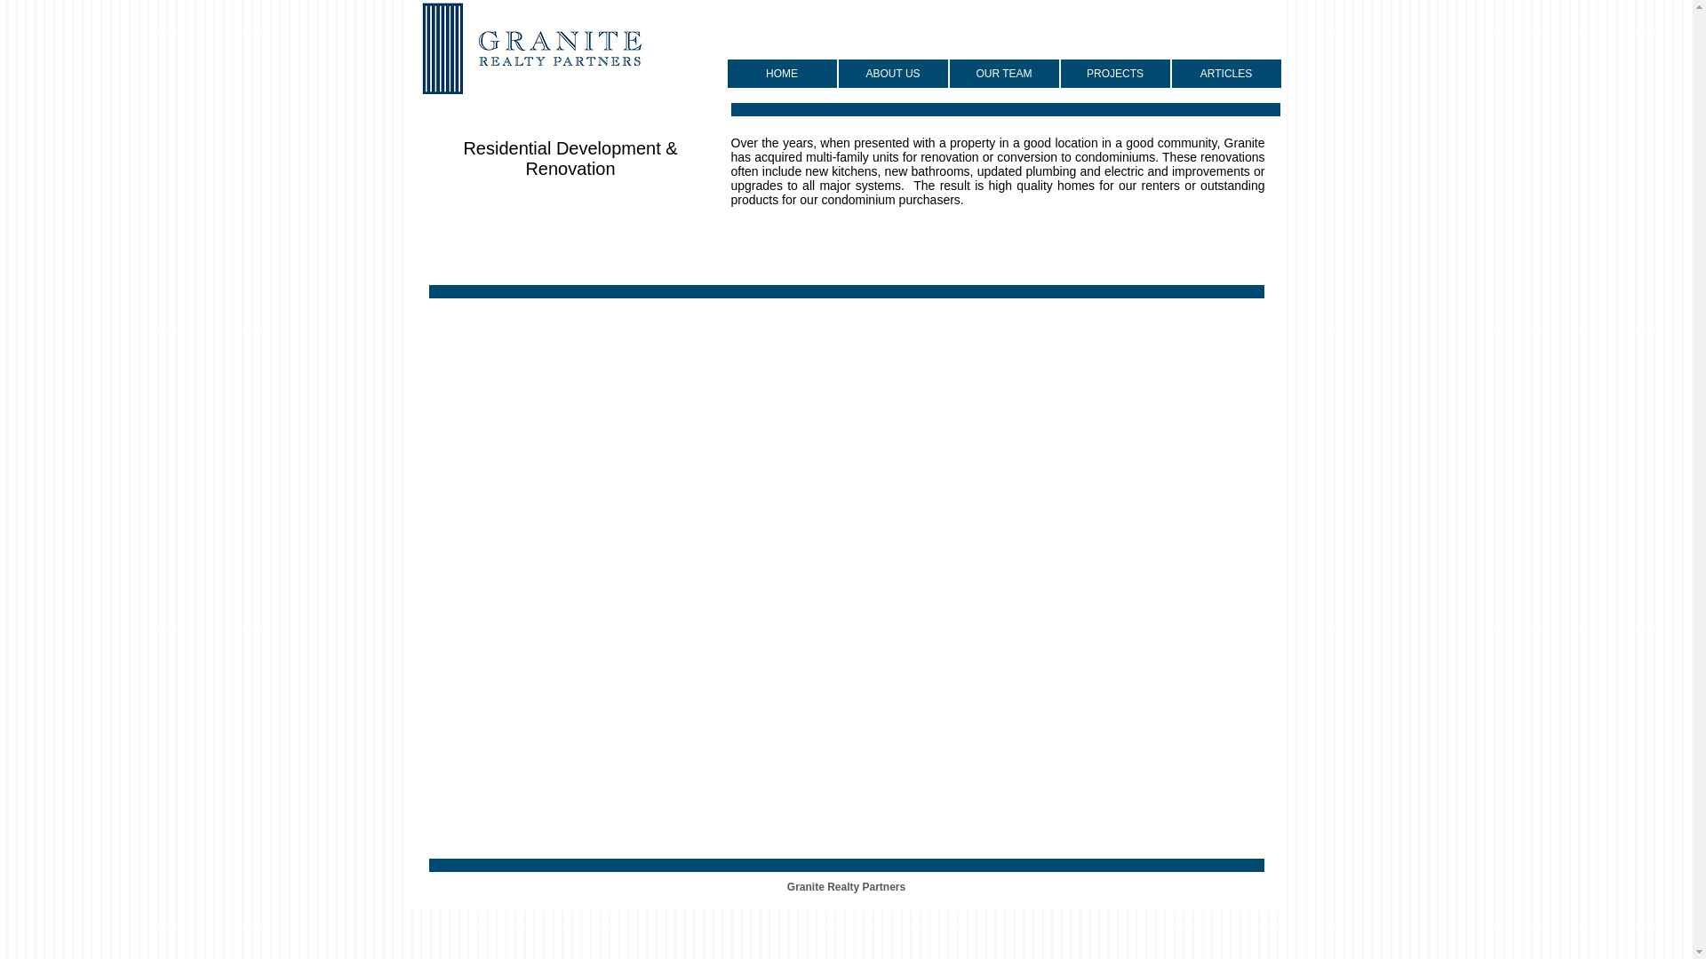 This screenshot has height=959, width=1706. Describe the element at coordinates (894, 73) in the screenshot. I see `ABOUT US` at that location.